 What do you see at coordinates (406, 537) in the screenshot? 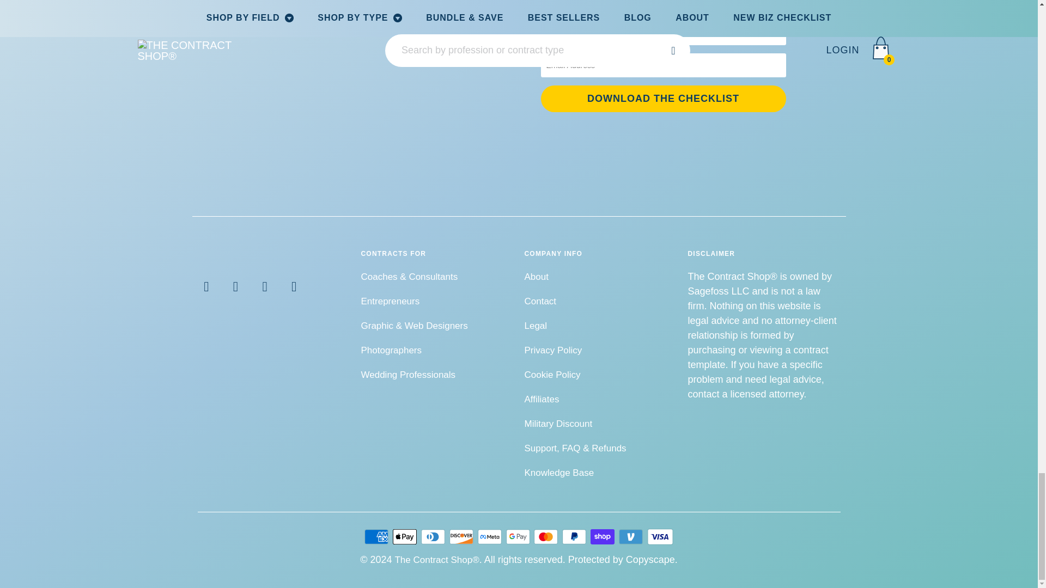
I see `Apple Pay` at bounding box center [406, 537].